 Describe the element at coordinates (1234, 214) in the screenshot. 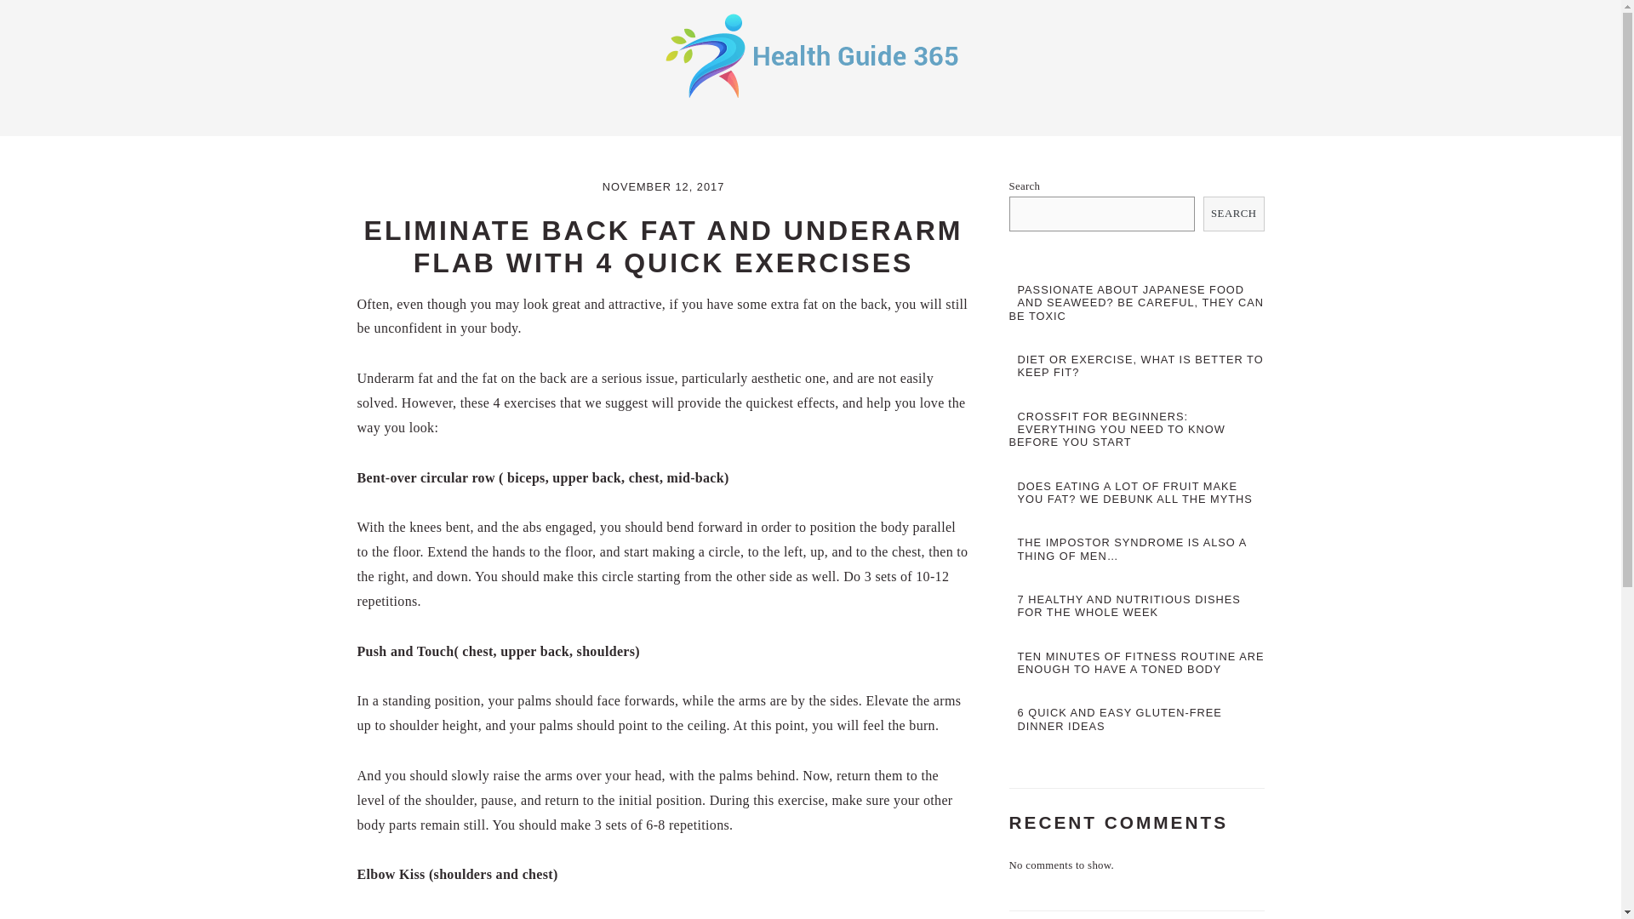

I see `SEARCH` at that location.